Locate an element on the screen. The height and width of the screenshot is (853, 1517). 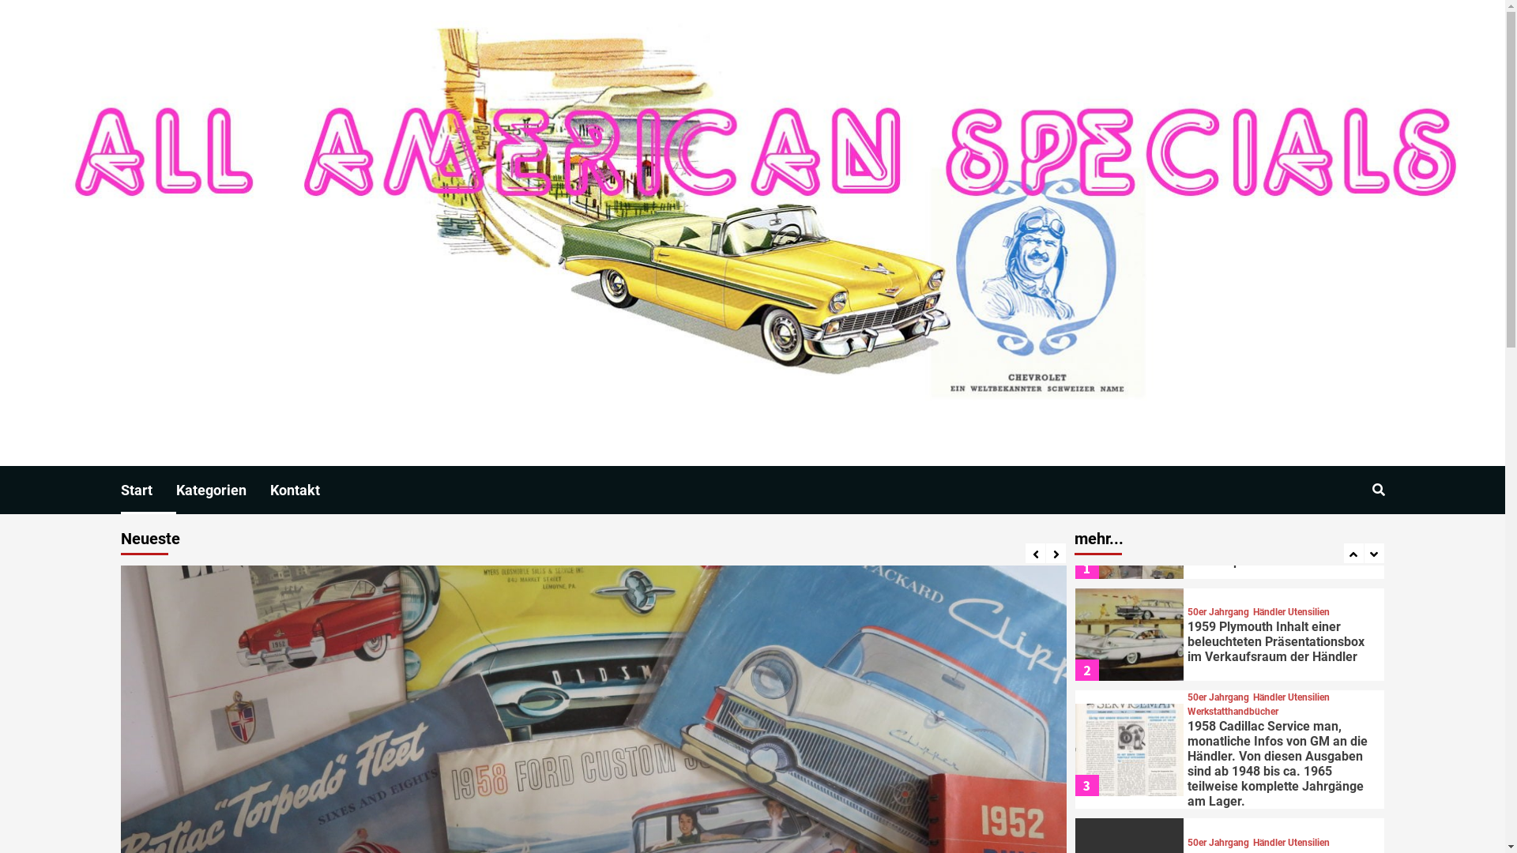
50er Jahrgang is located at coordinates (1218, 799).